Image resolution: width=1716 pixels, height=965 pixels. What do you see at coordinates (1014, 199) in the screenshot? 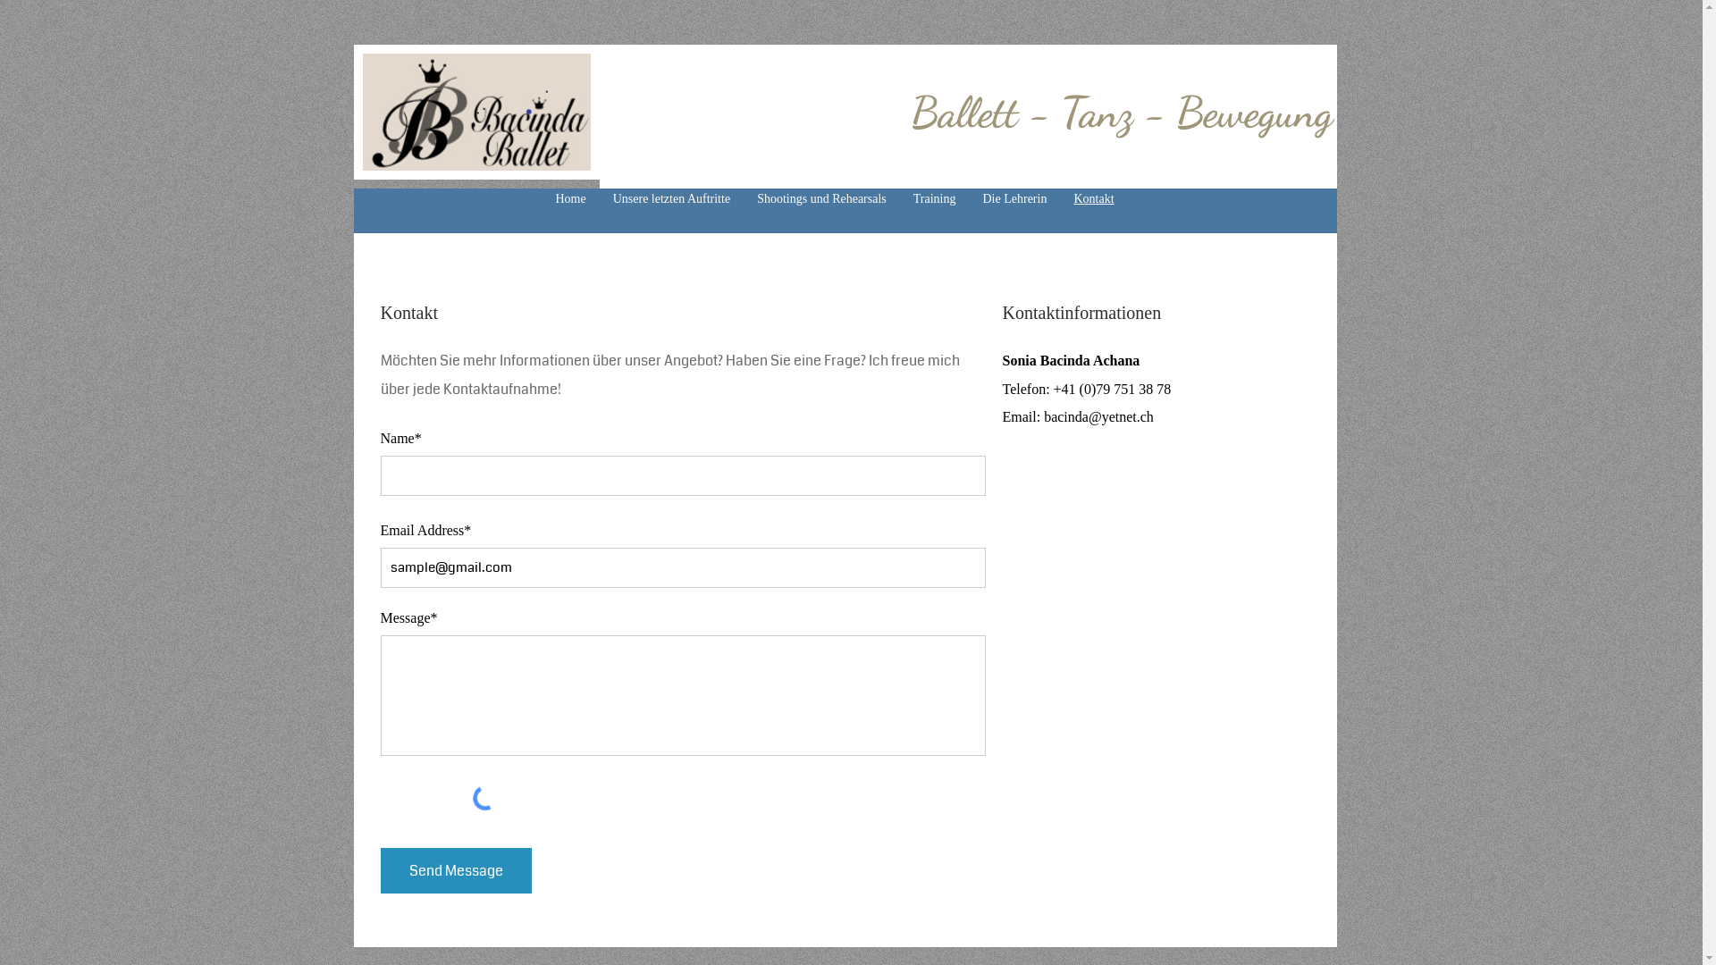
I see `Die Lehrerin` at bounding box center [1014, 199].